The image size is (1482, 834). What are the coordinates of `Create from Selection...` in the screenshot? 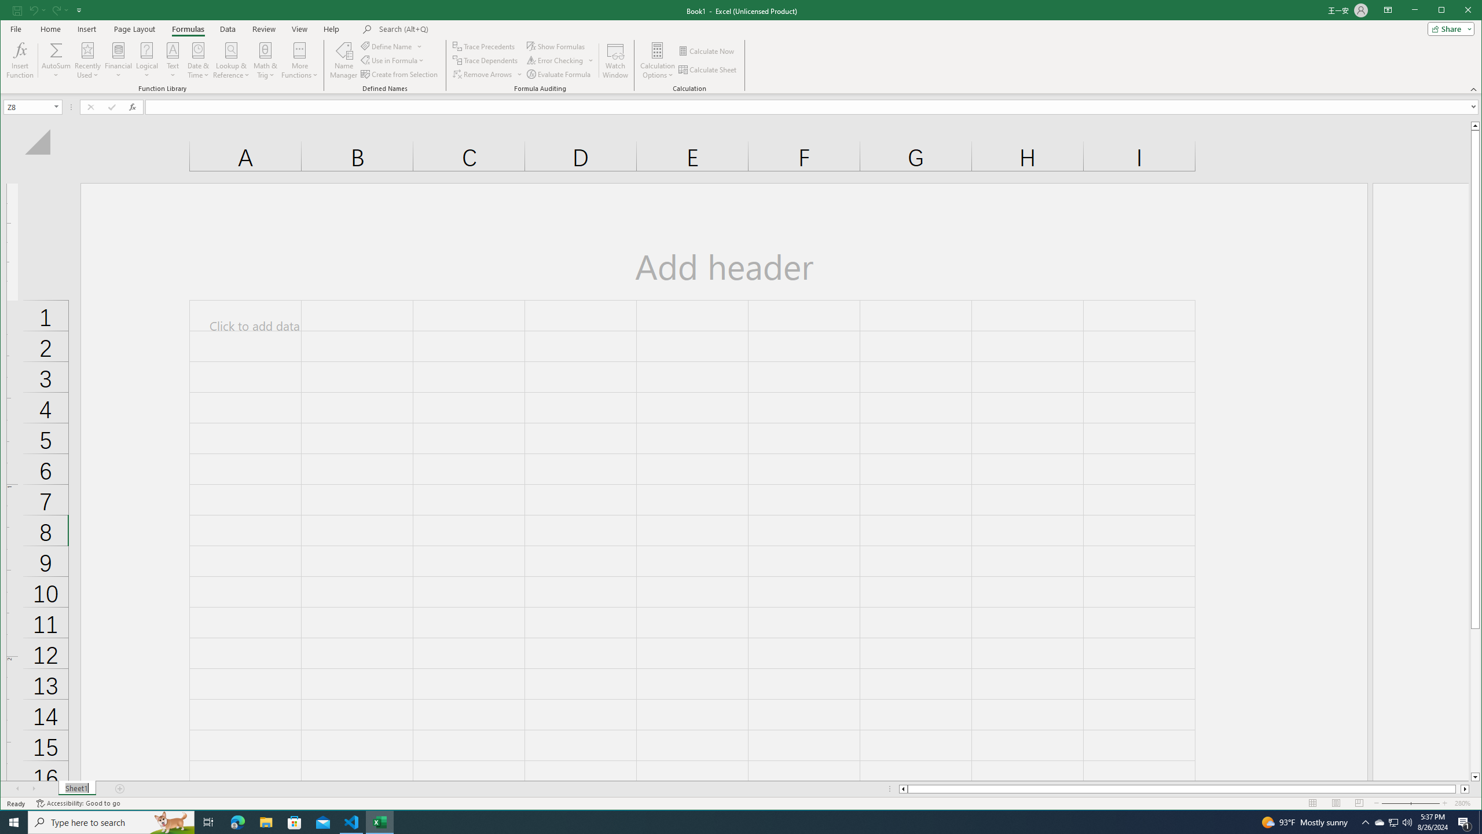 It's located at (399, 74).